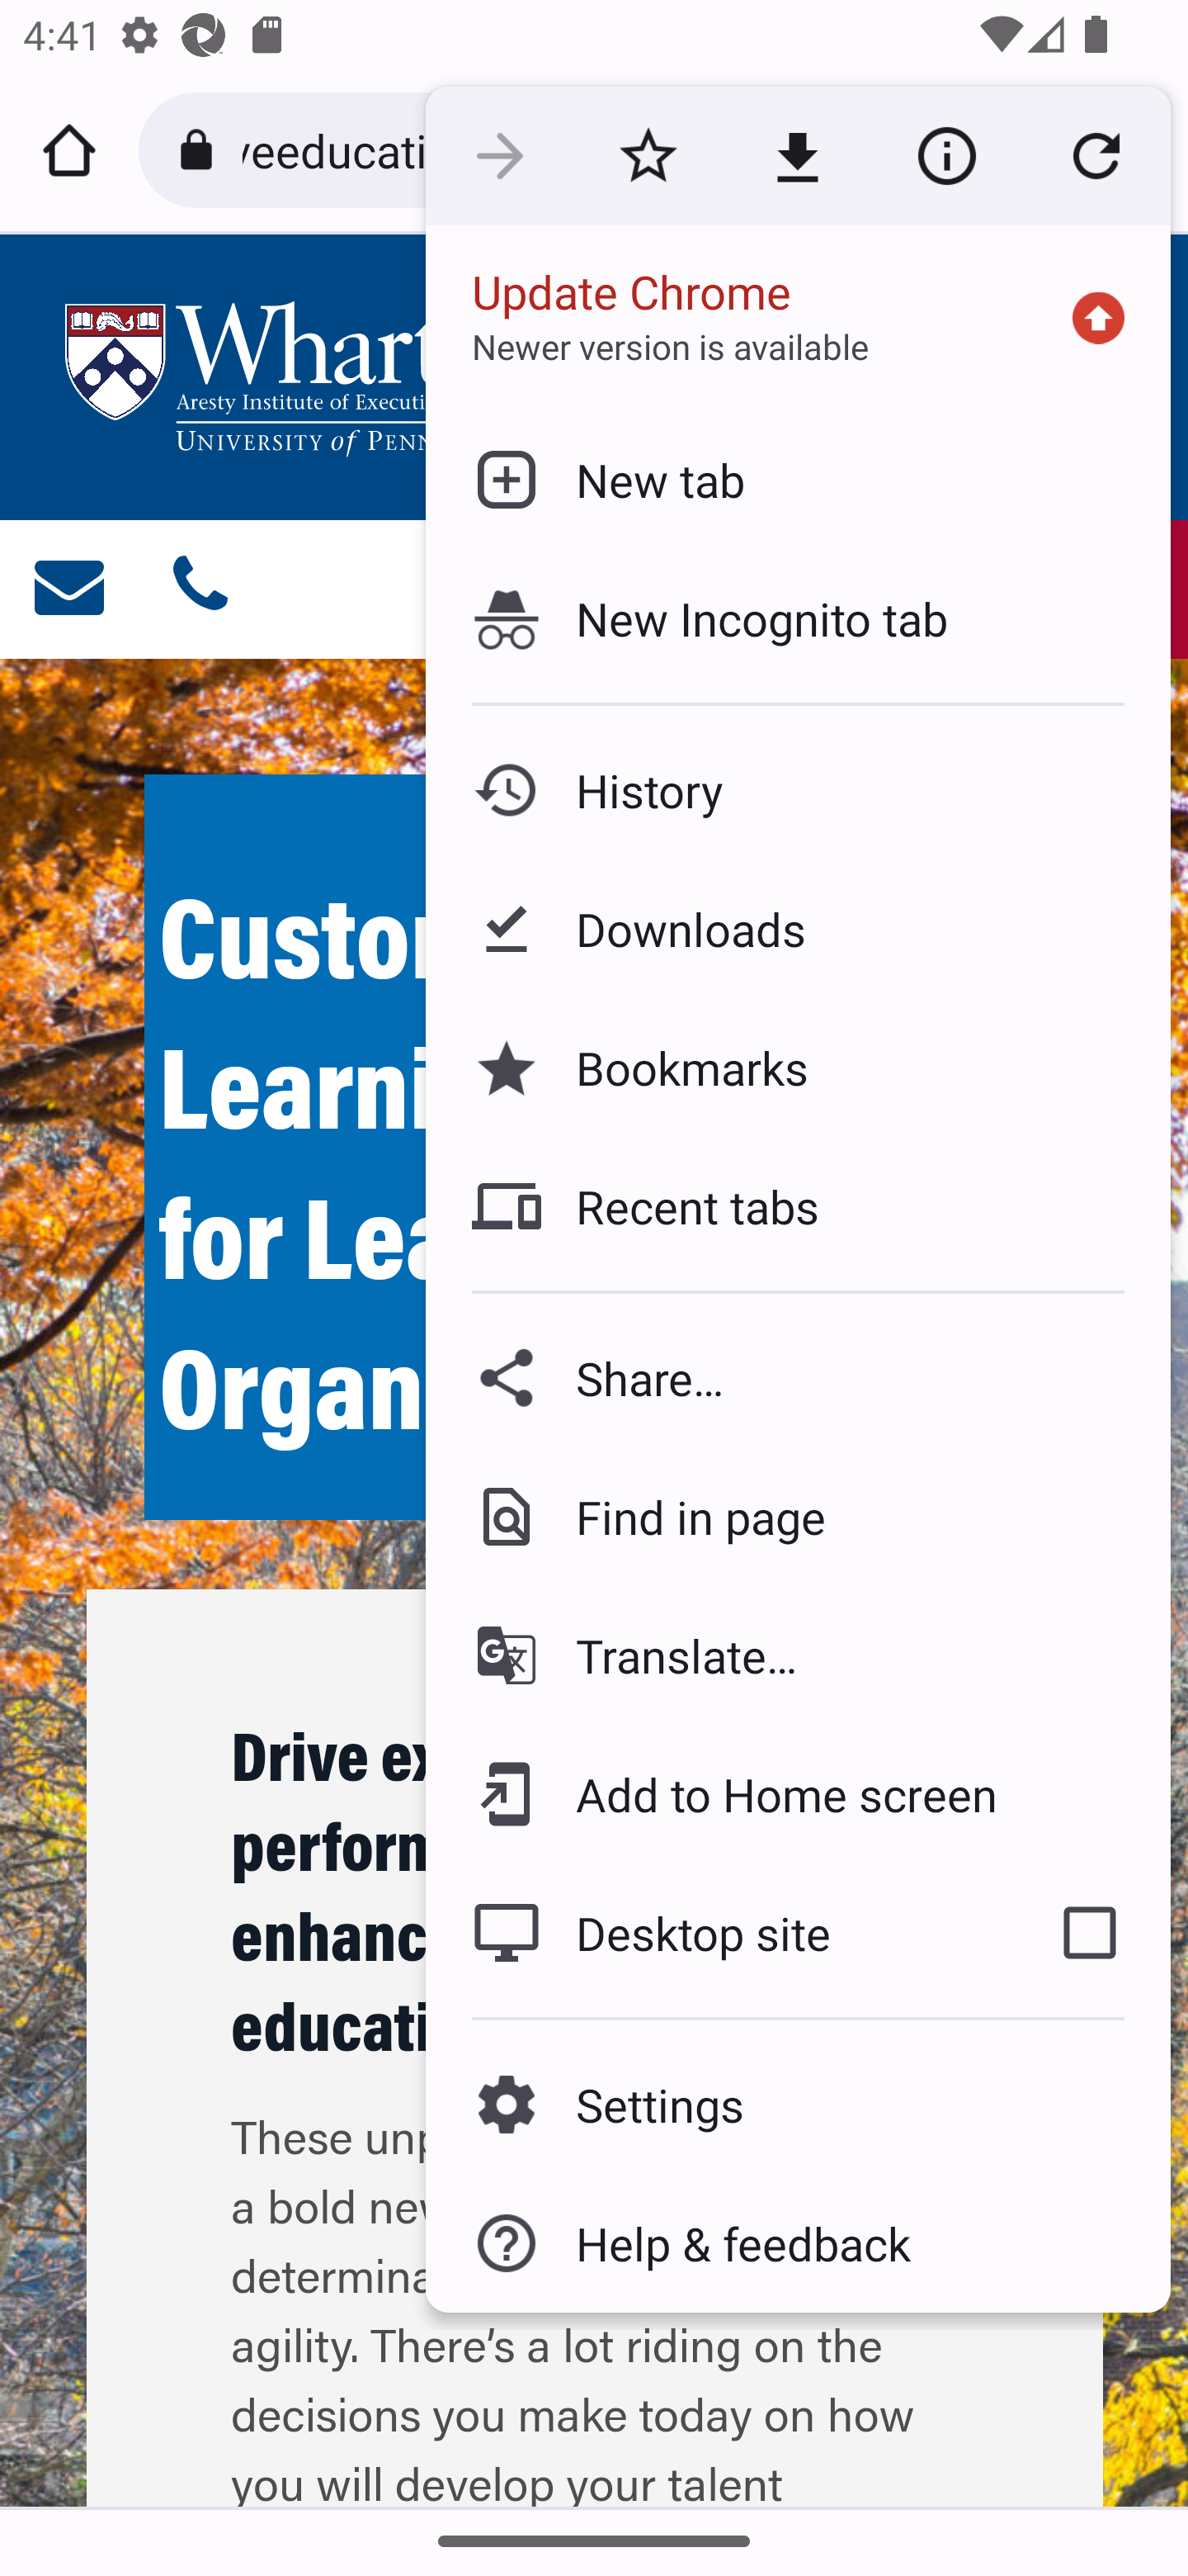  What do you see at coordinates (797, 1205) in the screenshot?
I see `Recent tabs` at bounding box center [797, 1205].